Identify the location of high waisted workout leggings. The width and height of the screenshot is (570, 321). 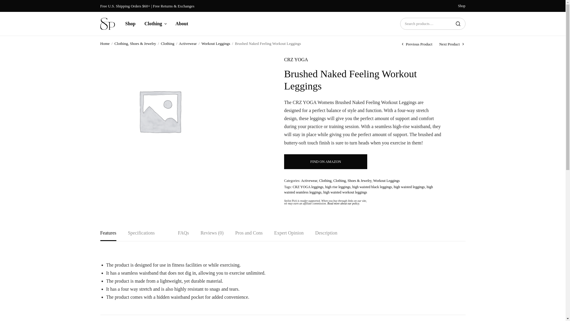
(345, 192).